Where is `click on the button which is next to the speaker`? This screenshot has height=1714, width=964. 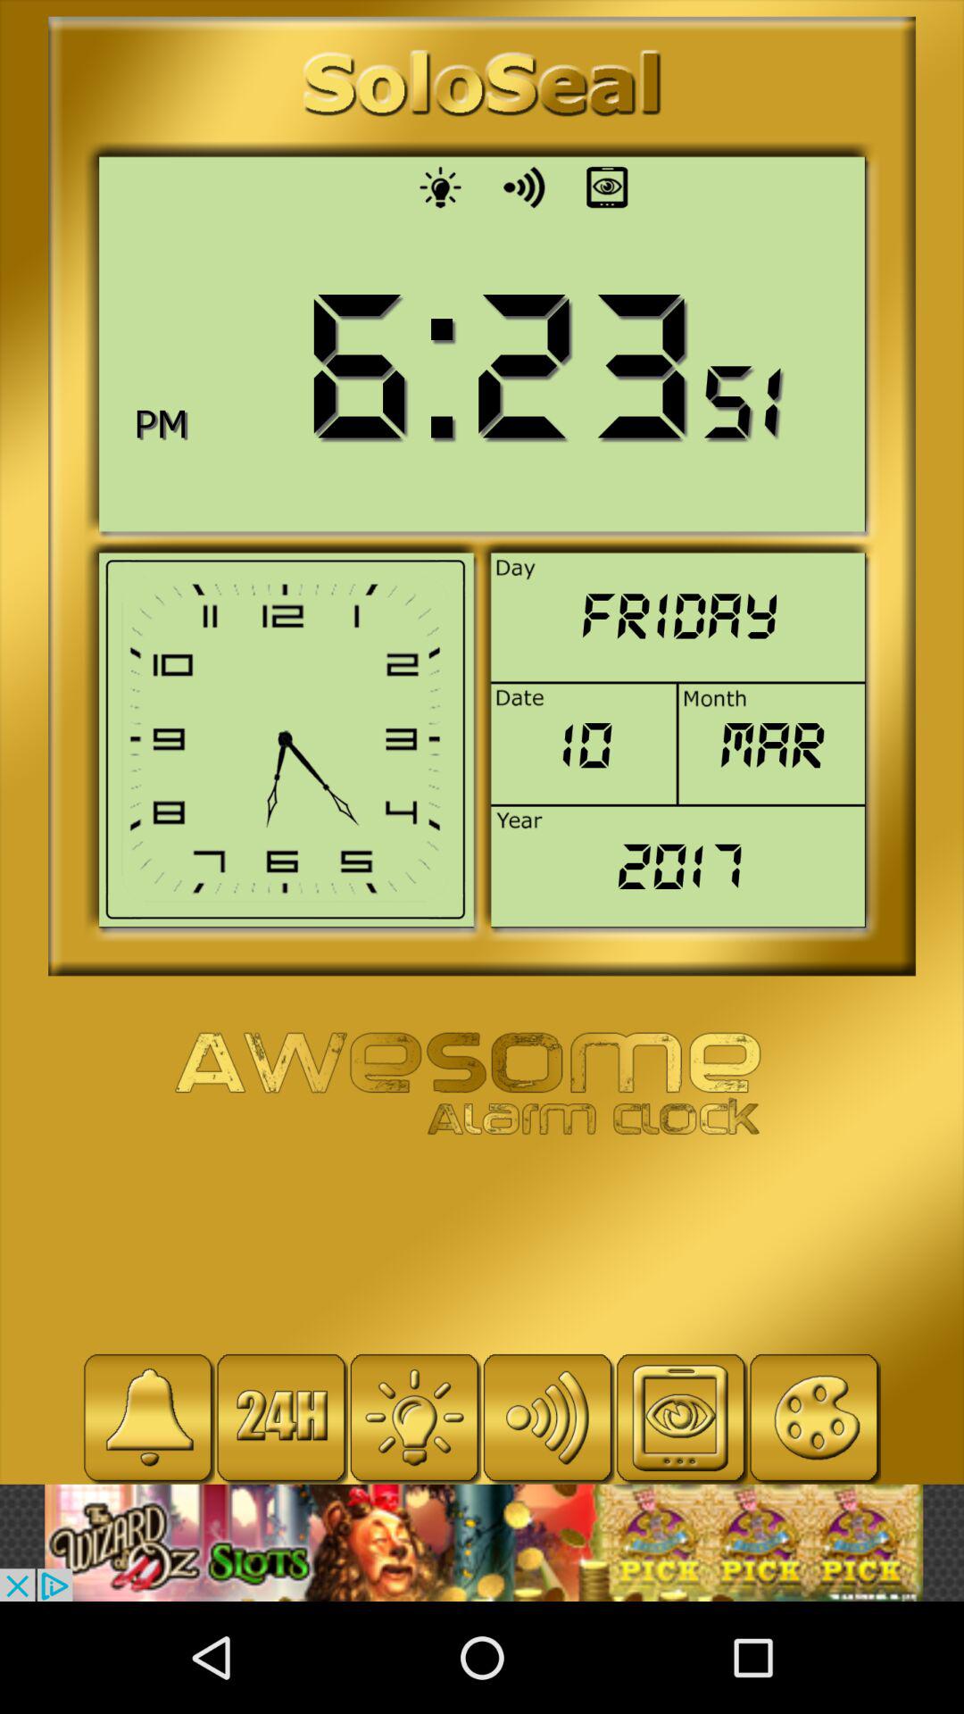
click on the button which is next to the speaker is located at coordinates (607, 187).